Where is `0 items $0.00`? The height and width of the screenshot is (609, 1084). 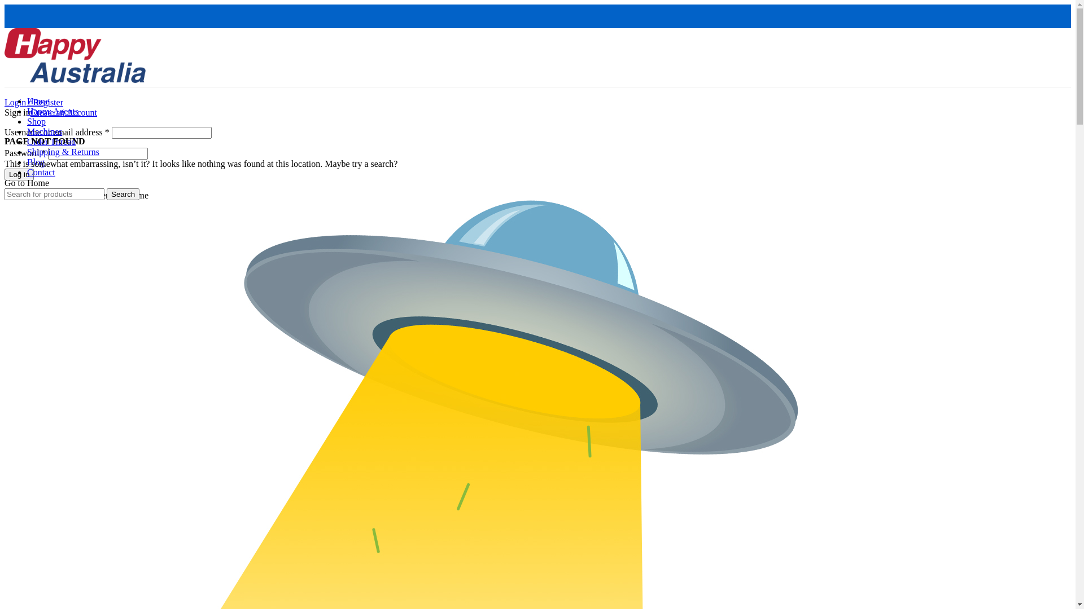 0 items $0.00 is located at coordinates (29, 294).